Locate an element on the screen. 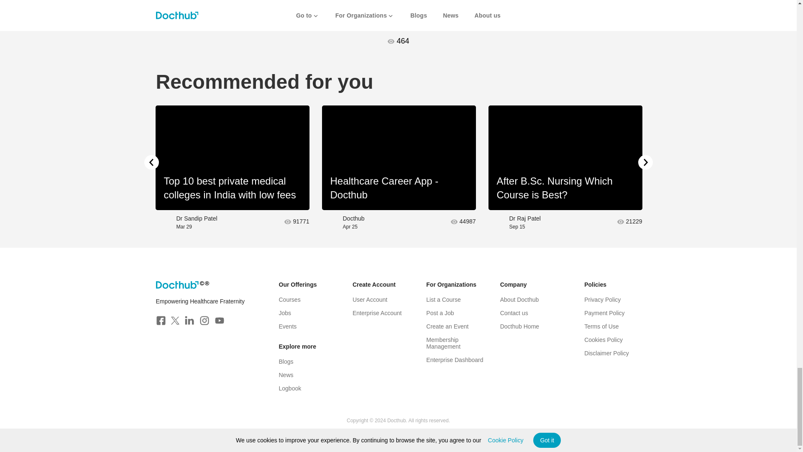  Healthcare Career App - Docthub is located at coordinates (399, 157).